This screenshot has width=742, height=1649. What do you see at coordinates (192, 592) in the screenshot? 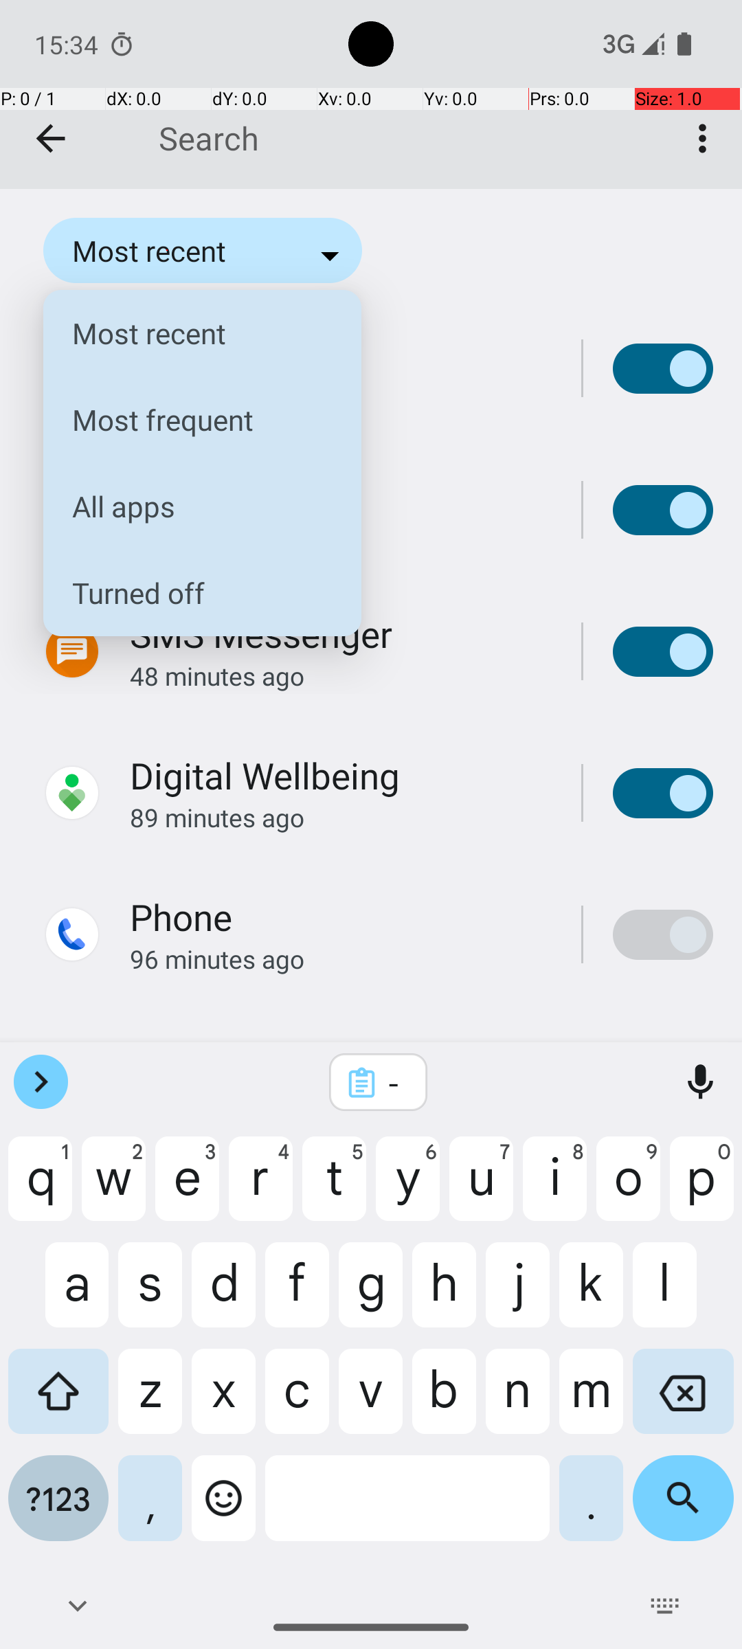
I see `Turned off` at bounding box center [192, 592].